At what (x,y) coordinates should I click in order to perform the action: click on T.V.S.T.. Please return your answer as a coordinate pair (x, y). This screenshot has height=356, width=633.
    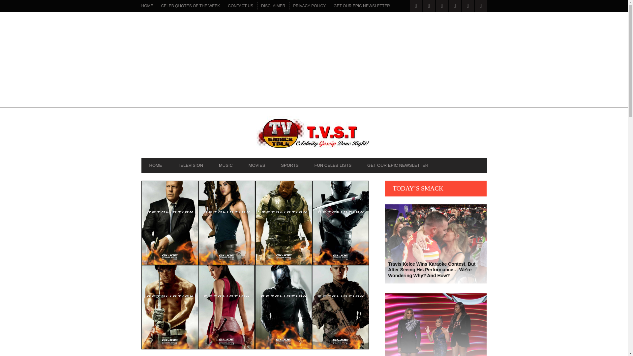
    Looking at the image, I should click on (314, 134).